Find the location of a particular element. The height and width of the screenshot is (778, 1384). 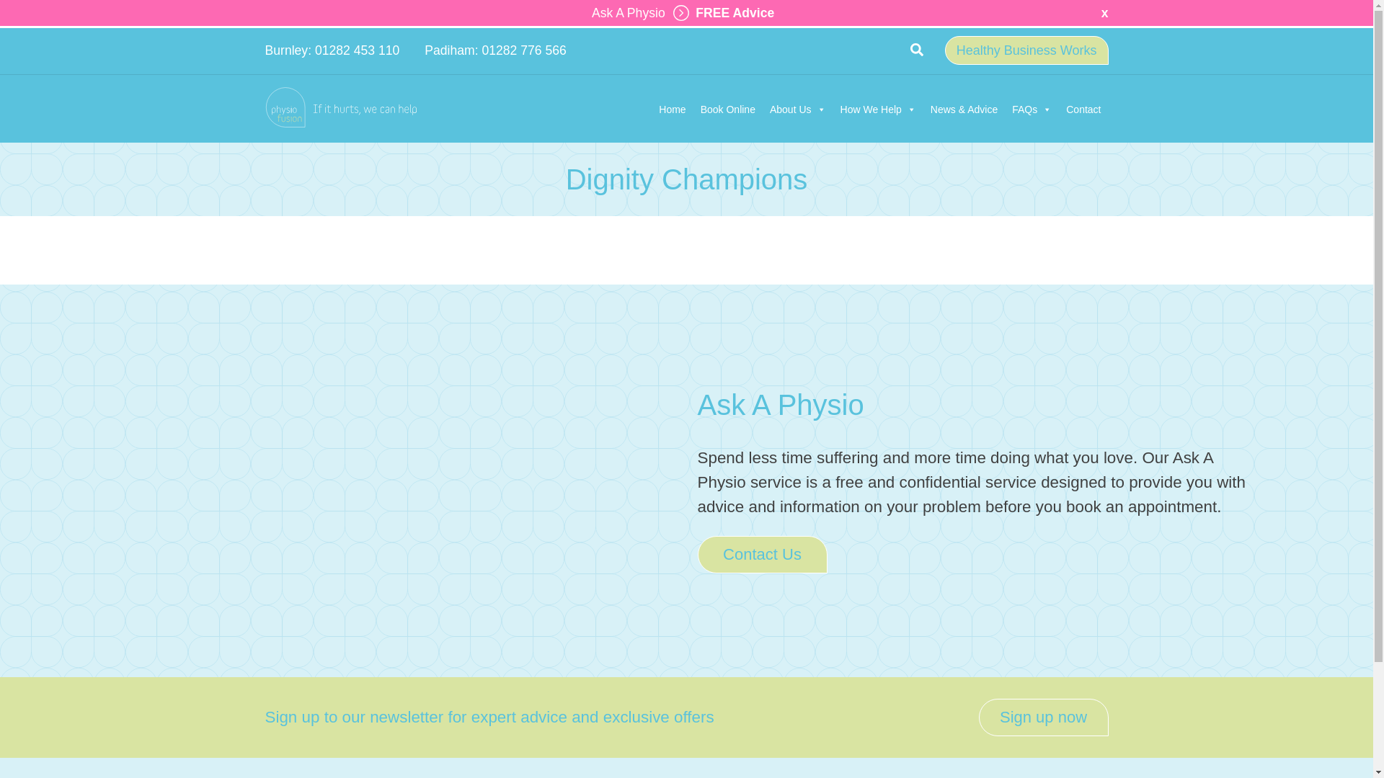

Contact is located at coordinates (1083, 109).